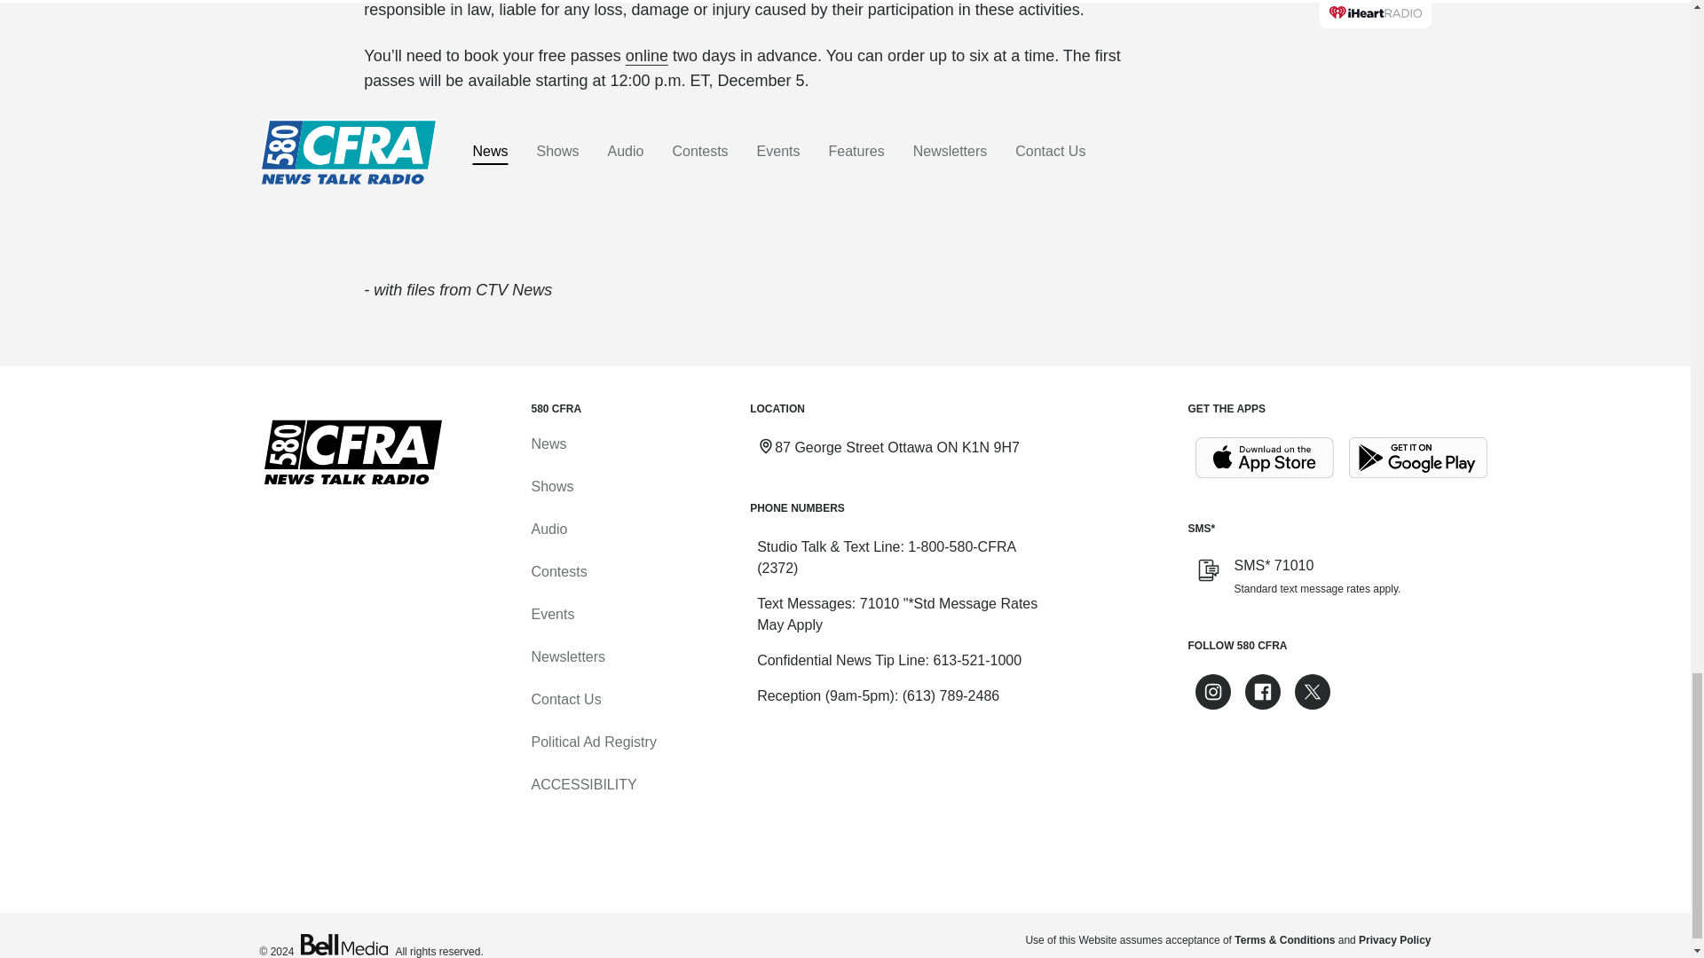  Describe the element at coordinates (1418, 458) in the screenshot. I see `Get it on Google Play` at that location.